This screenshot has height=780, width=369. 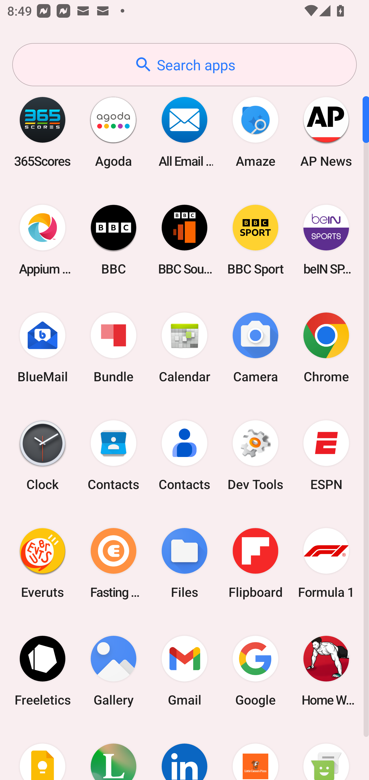 I want to click on Fasting Coach, so click(x=114, y=563).